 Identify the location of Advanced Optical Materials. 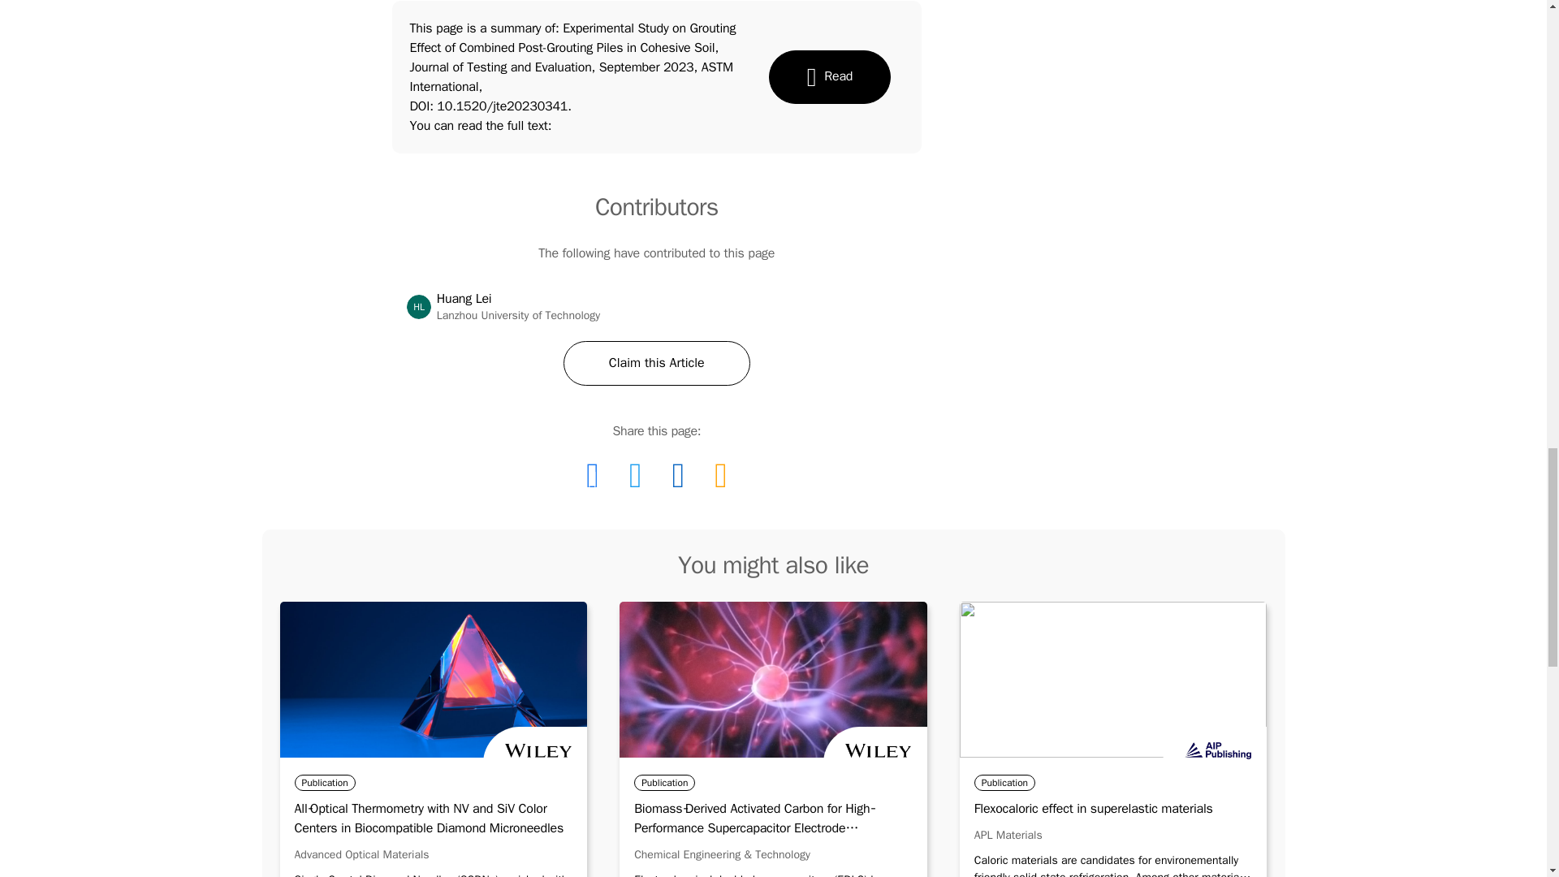
(419, 307).